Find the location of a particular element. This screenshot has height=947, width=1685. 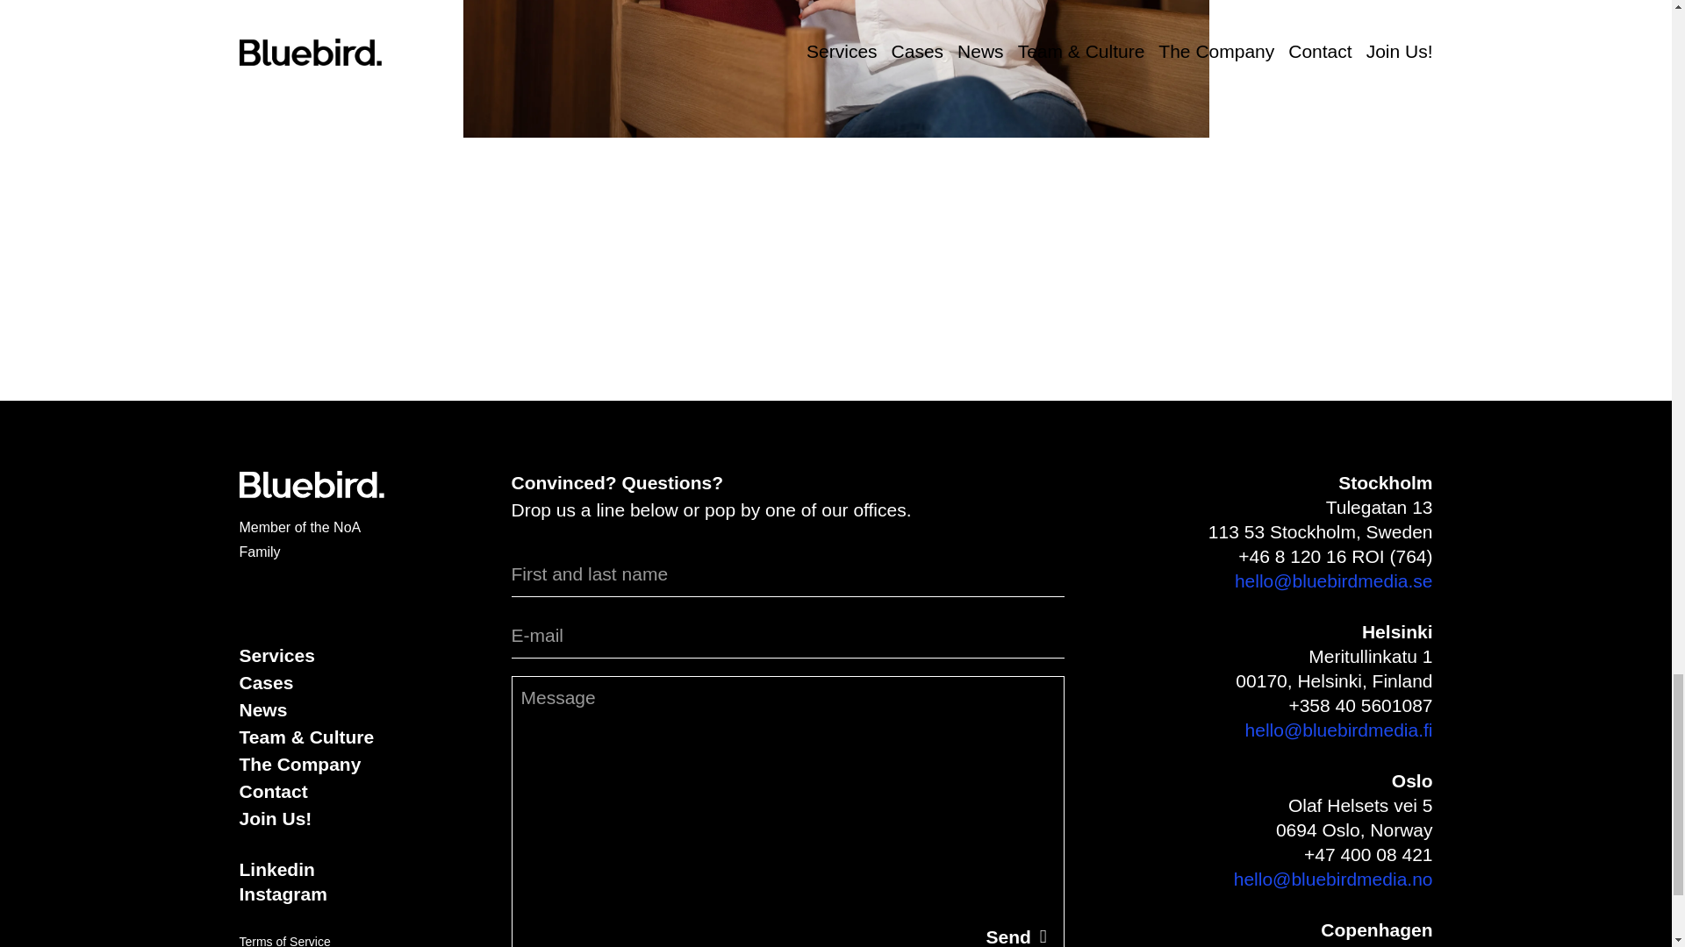

News is located at coordinates (262, 710).